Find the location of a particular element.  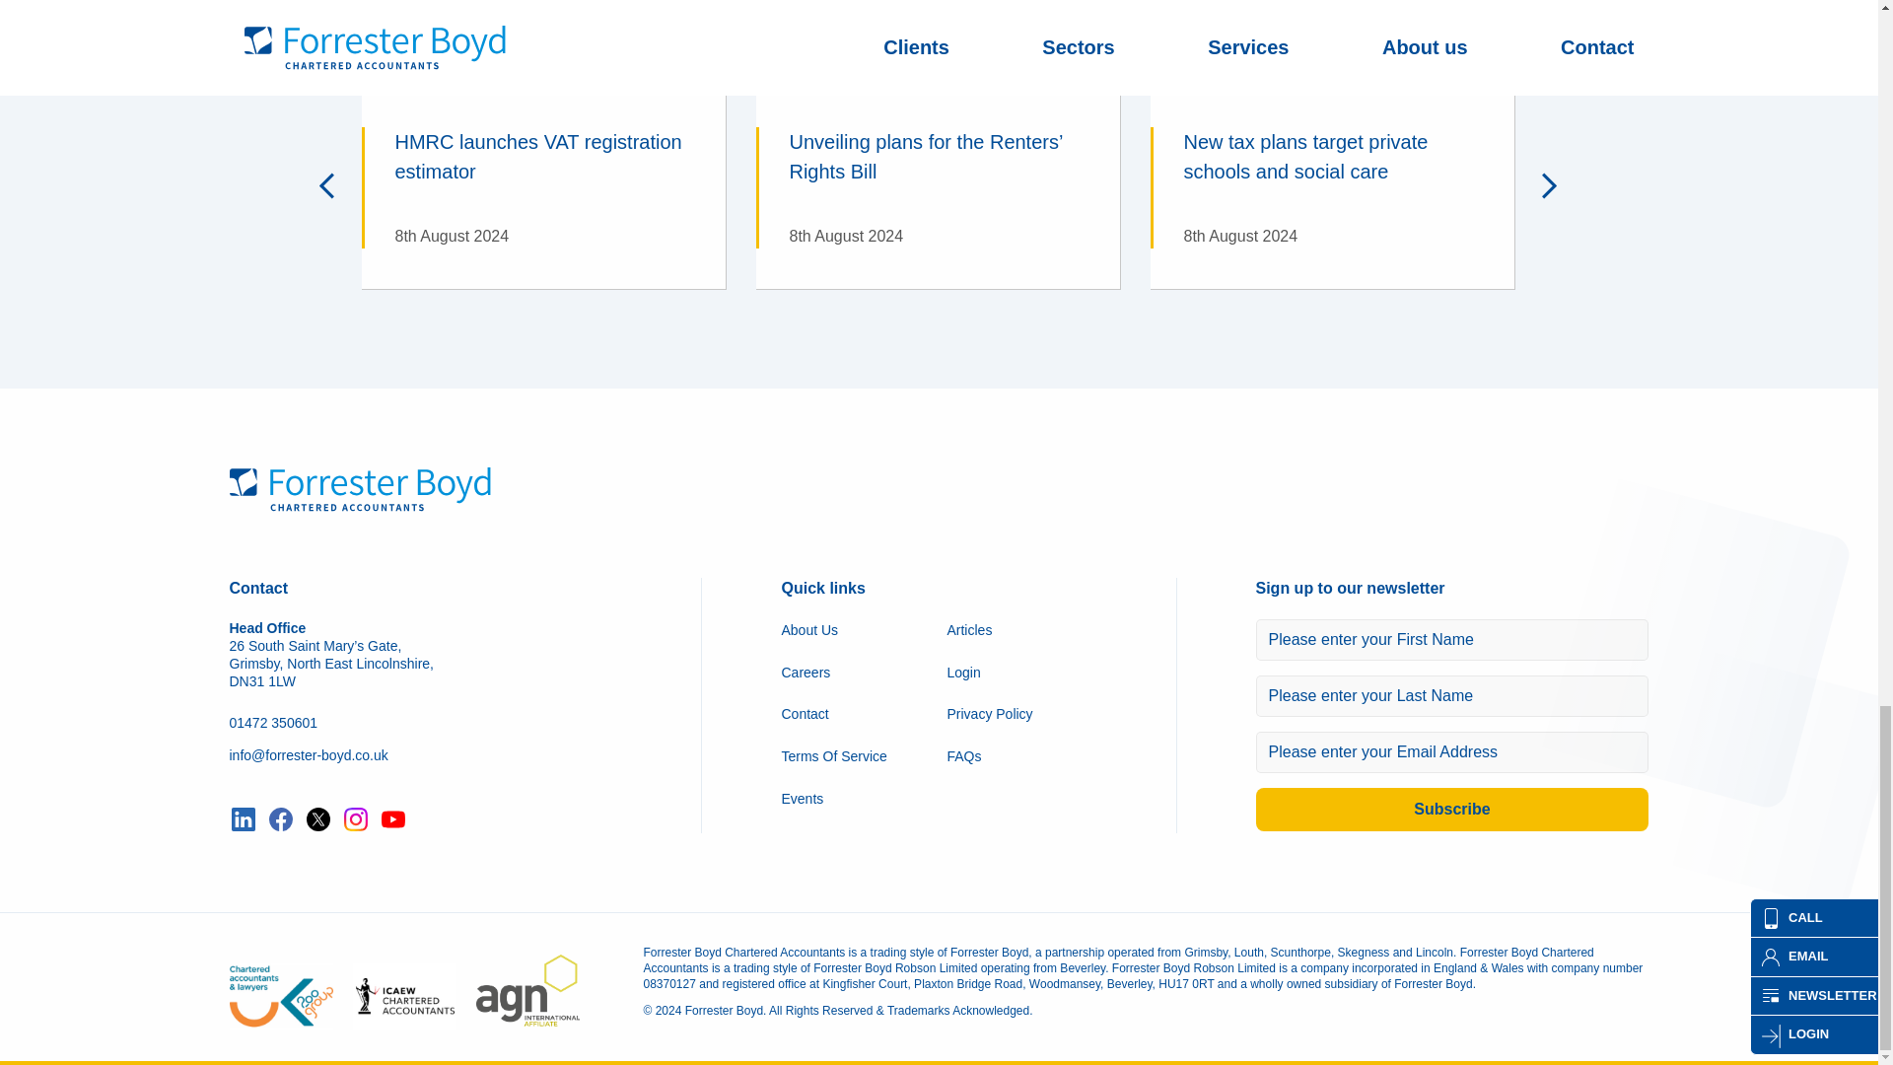

Subscribe is located at coordinates (1452, 810).